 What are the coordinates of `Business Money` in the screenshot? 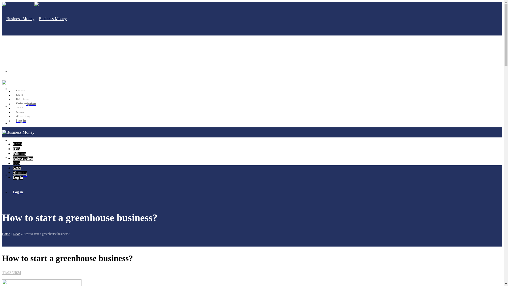 It's located at (18, 82).